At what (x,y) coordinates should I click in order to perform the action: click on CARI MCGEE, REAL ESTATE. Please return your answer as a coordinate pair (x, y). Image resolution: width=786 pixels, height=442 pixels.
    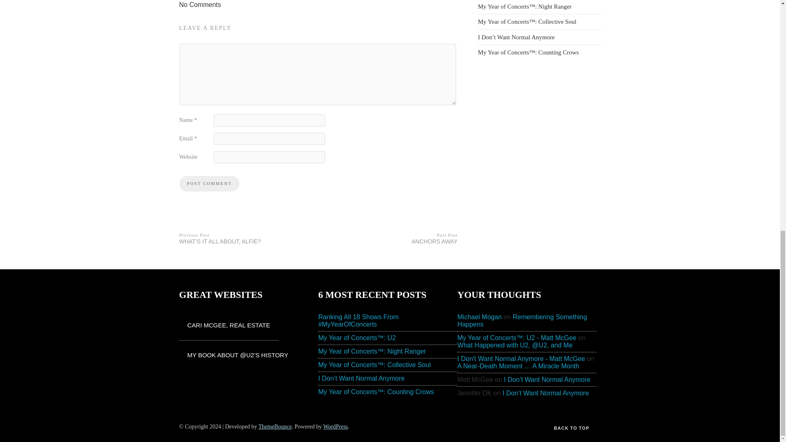
    Looking at the image, I should click on (228, 325).